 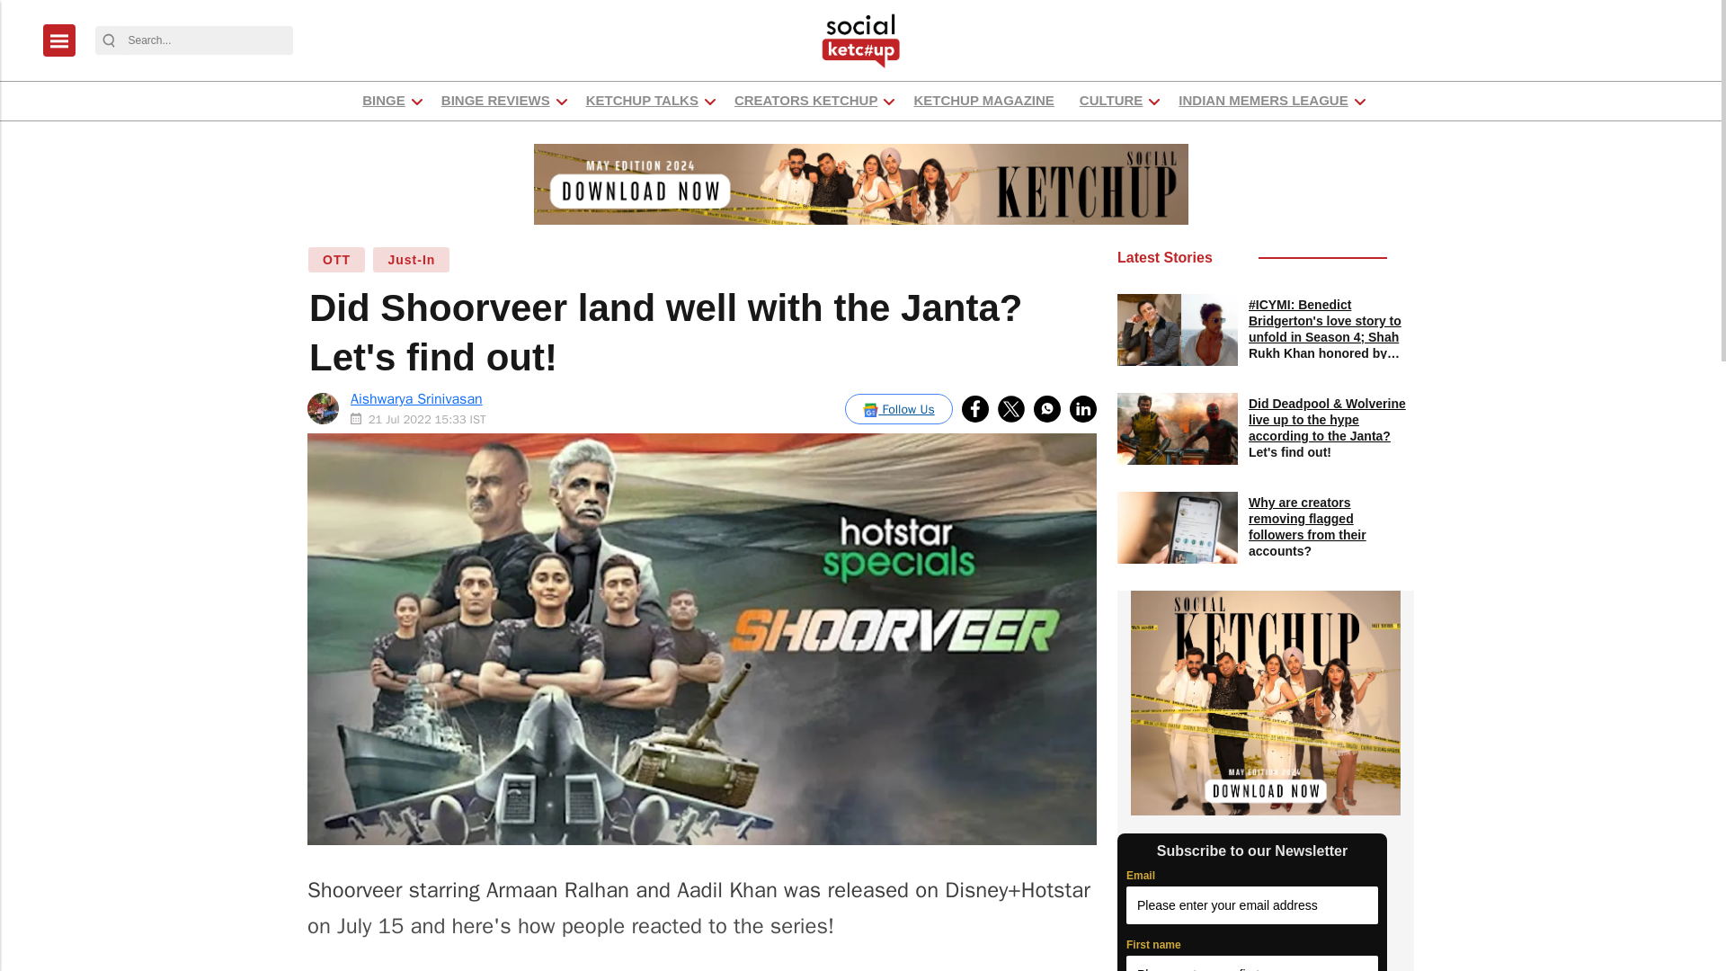 I want to click on BINGE REVIEWS, so click(x=494, y=101).